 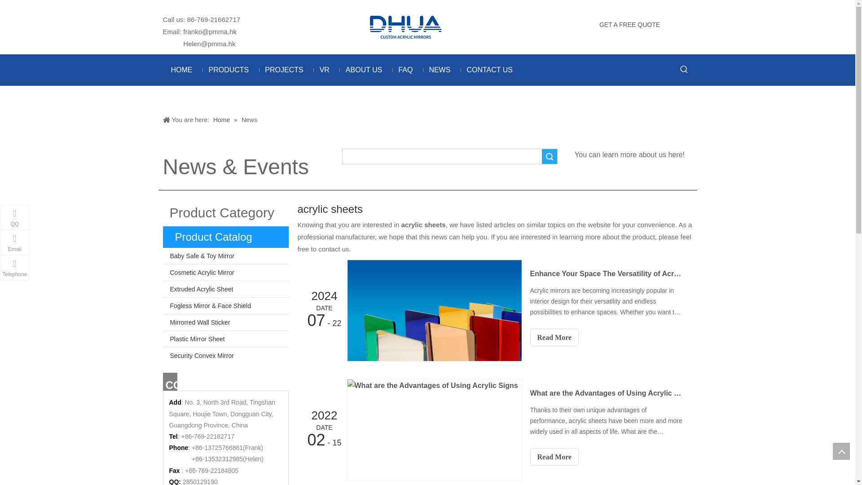 What do you see at coordinates (439, 70) in the screenshot?
I see `NEWS` at bounding box center [439, 70].